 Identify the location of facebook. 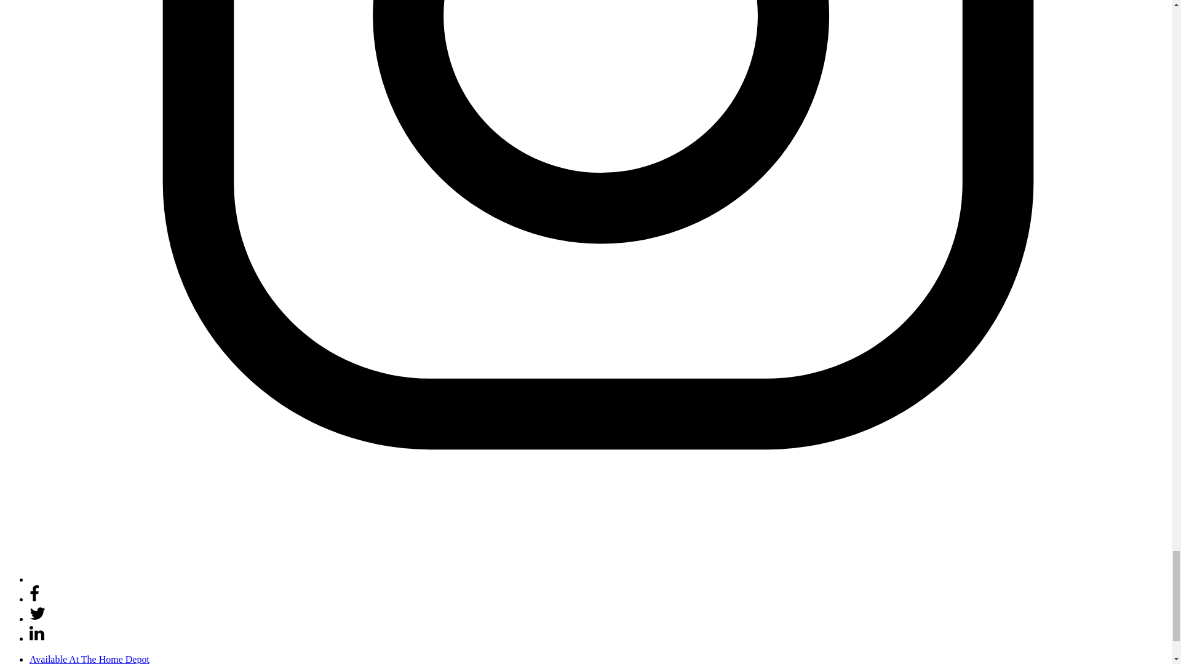
(34, 599).